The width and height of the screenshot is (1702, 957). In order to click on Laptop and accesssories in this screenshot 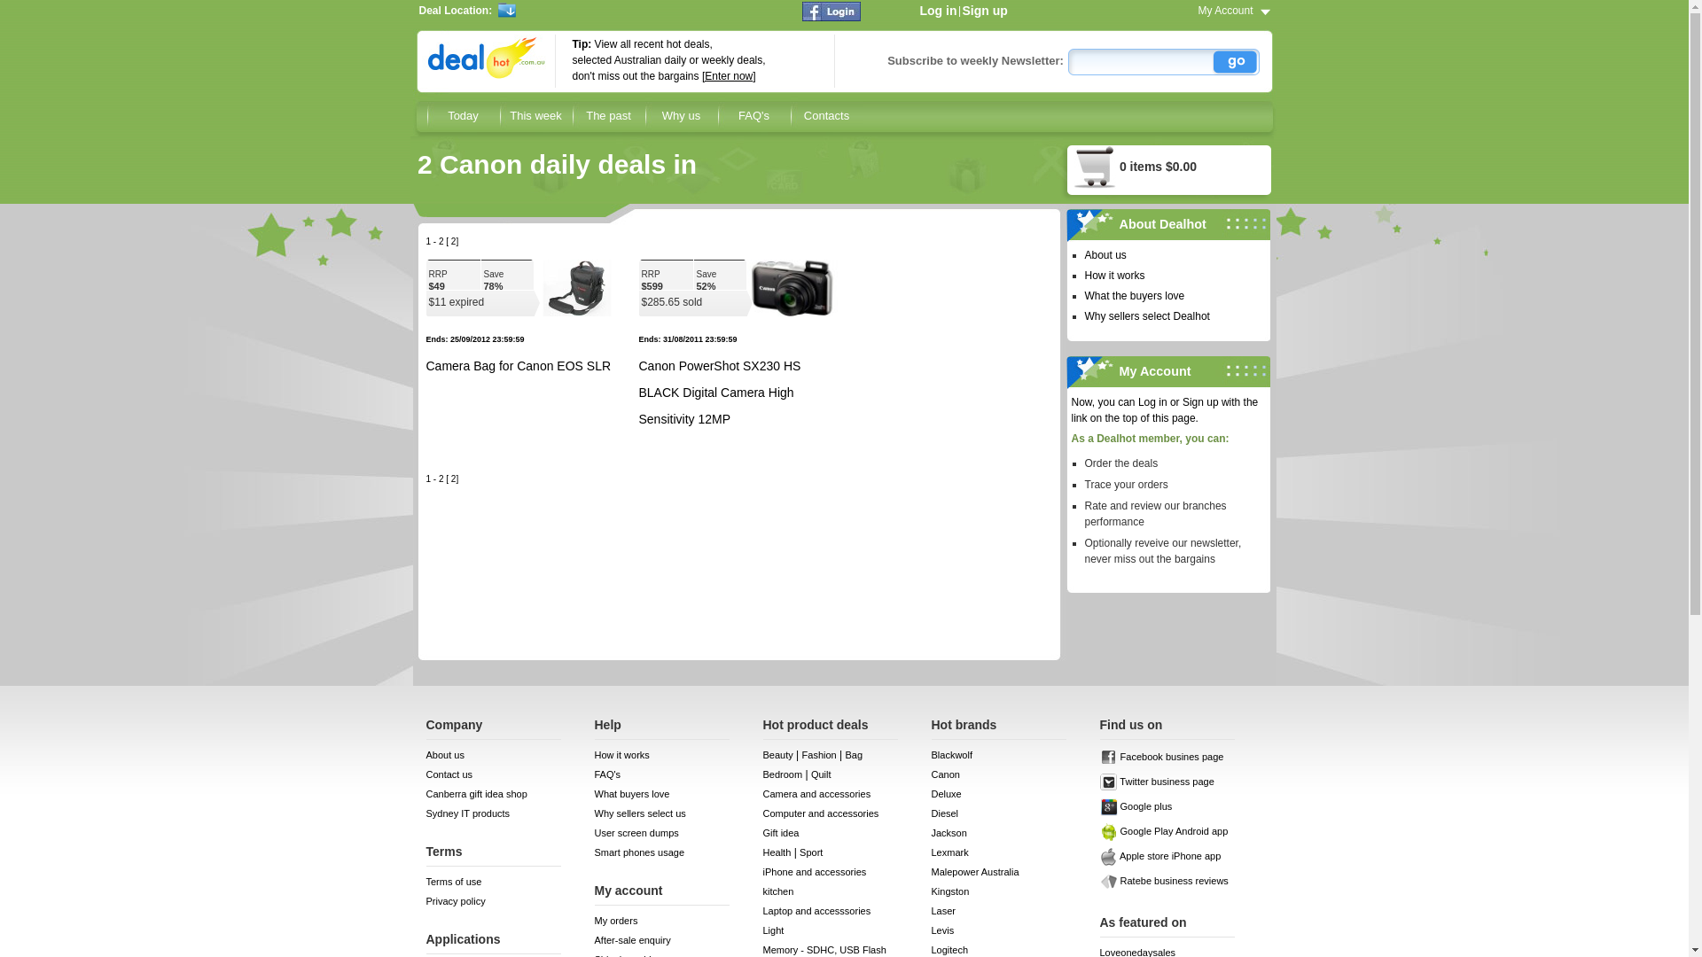, I will do `click(816, 911)`.